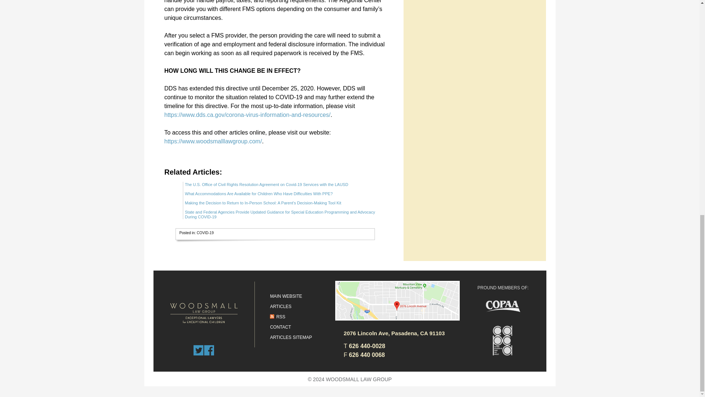 This screenshot has height=397, width=705. Describe the element at coordinates (198, 350) in the screenshot. I see `Follow us on Twitter` at that location.